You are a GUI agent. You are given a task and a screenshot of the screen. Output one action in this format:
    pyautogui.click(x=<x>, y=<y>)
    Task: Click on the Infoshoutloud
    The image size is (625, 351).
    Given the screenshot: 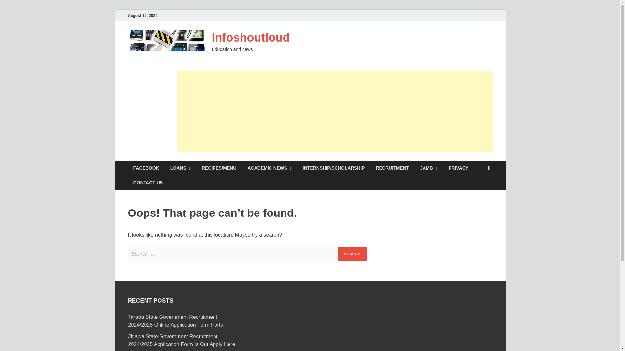 What is the action you would take?
    pyautogui.click(x=251, y=38)
    